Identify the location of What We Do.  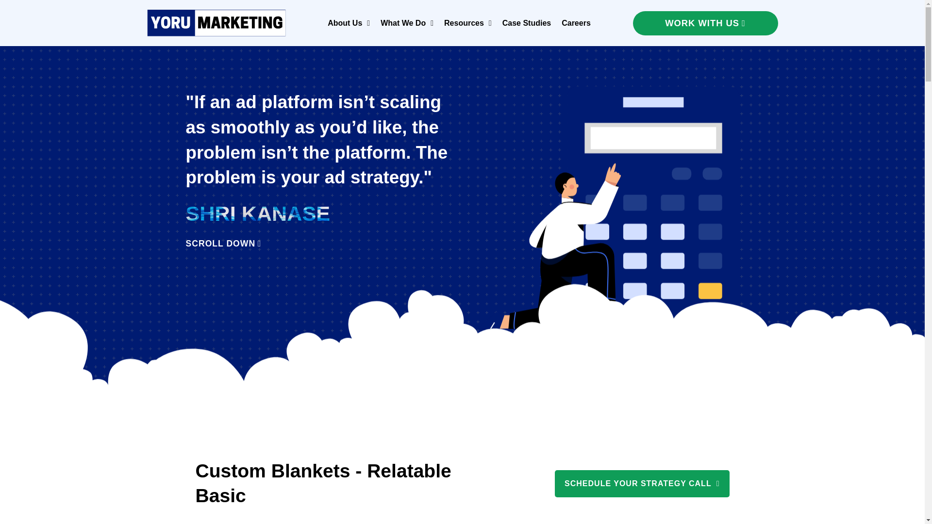
(407, 23).